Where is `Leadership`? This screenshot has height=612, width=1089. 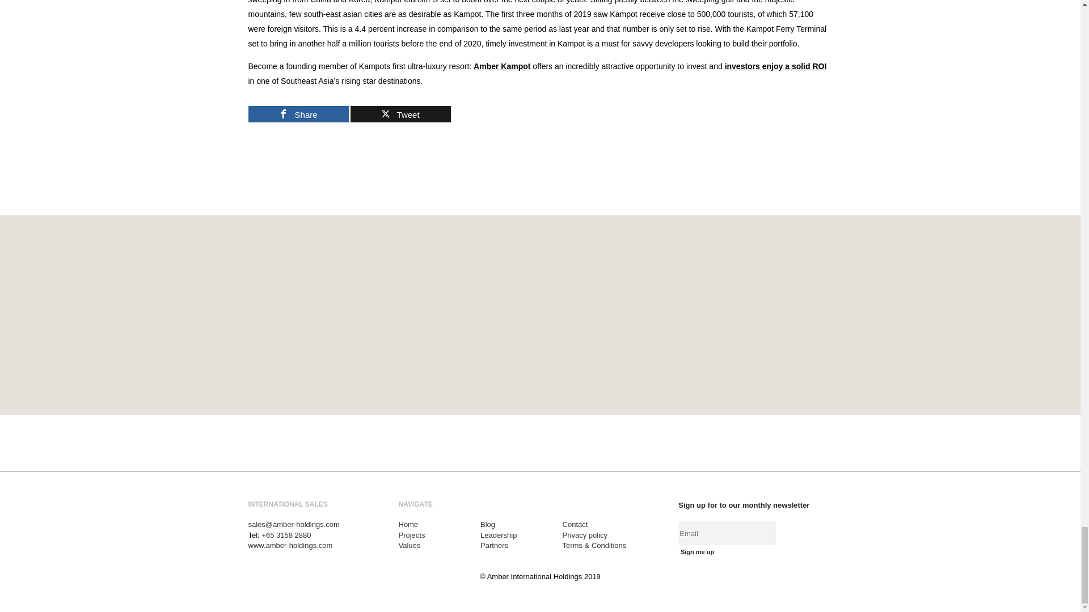
Leadership is located at coordinates (498, 535).